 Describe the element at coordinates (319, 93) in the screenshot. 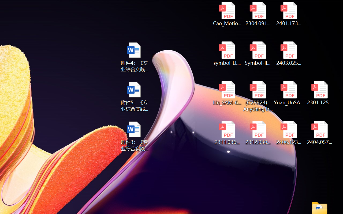

I see `2301.12597v3.pdf` at that location.